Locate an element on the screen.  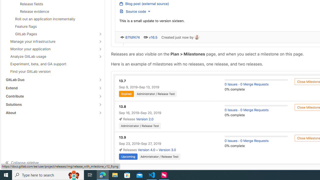
Find your GitLab version is located at coordinates (53, 71).